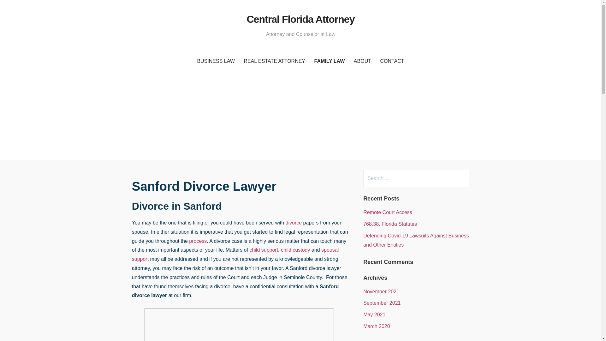 Image resolution: width=606 pixels, height=341 pixels. I want to click on FAMILY LAW, so click(330, 61).